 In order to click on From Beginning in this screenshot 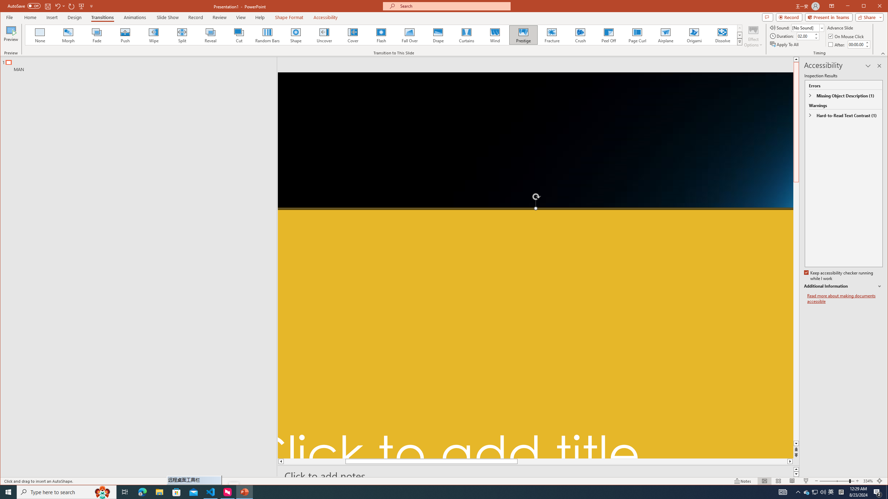, I will do `click(81, 6)`.